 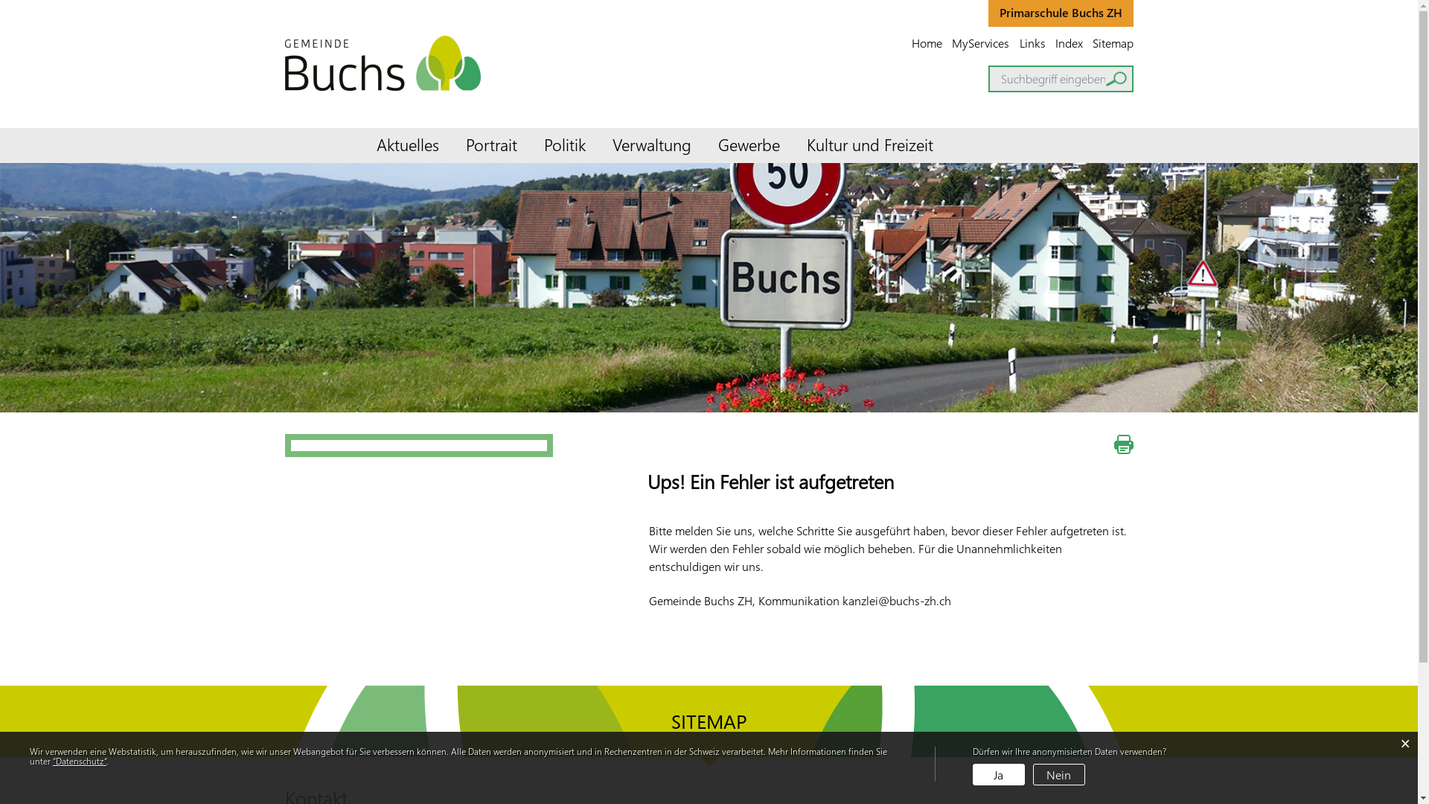 What do you see at coordinates (981, 43) in the screenshot?
I see `MyServices` at bounding box center [981, 43].